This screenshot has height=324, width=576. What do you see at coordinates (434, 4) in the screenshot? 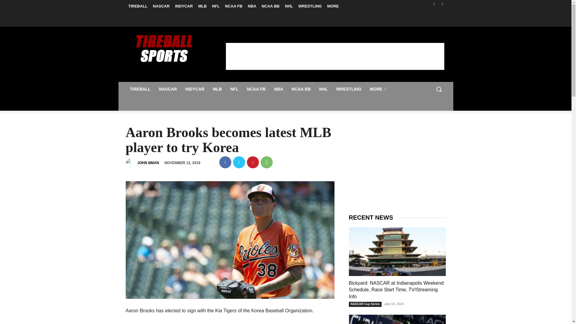
I see `Facebook` at bounding box center [434, 4].